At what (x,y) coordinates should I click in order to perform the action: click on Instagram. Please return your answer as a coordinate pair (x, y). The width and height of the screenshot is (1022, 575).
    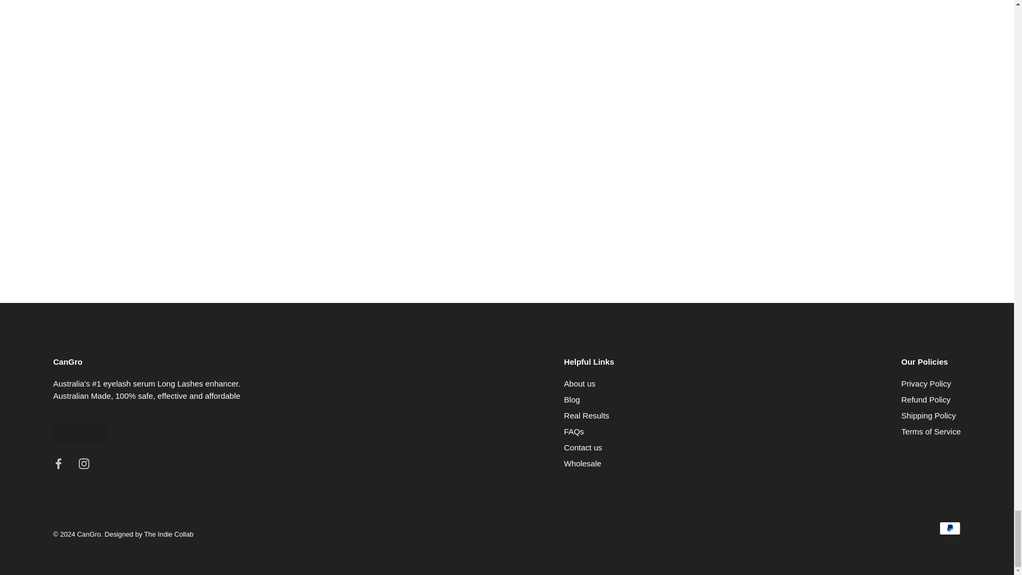
    Looking at the image, I should click on (84, 463).